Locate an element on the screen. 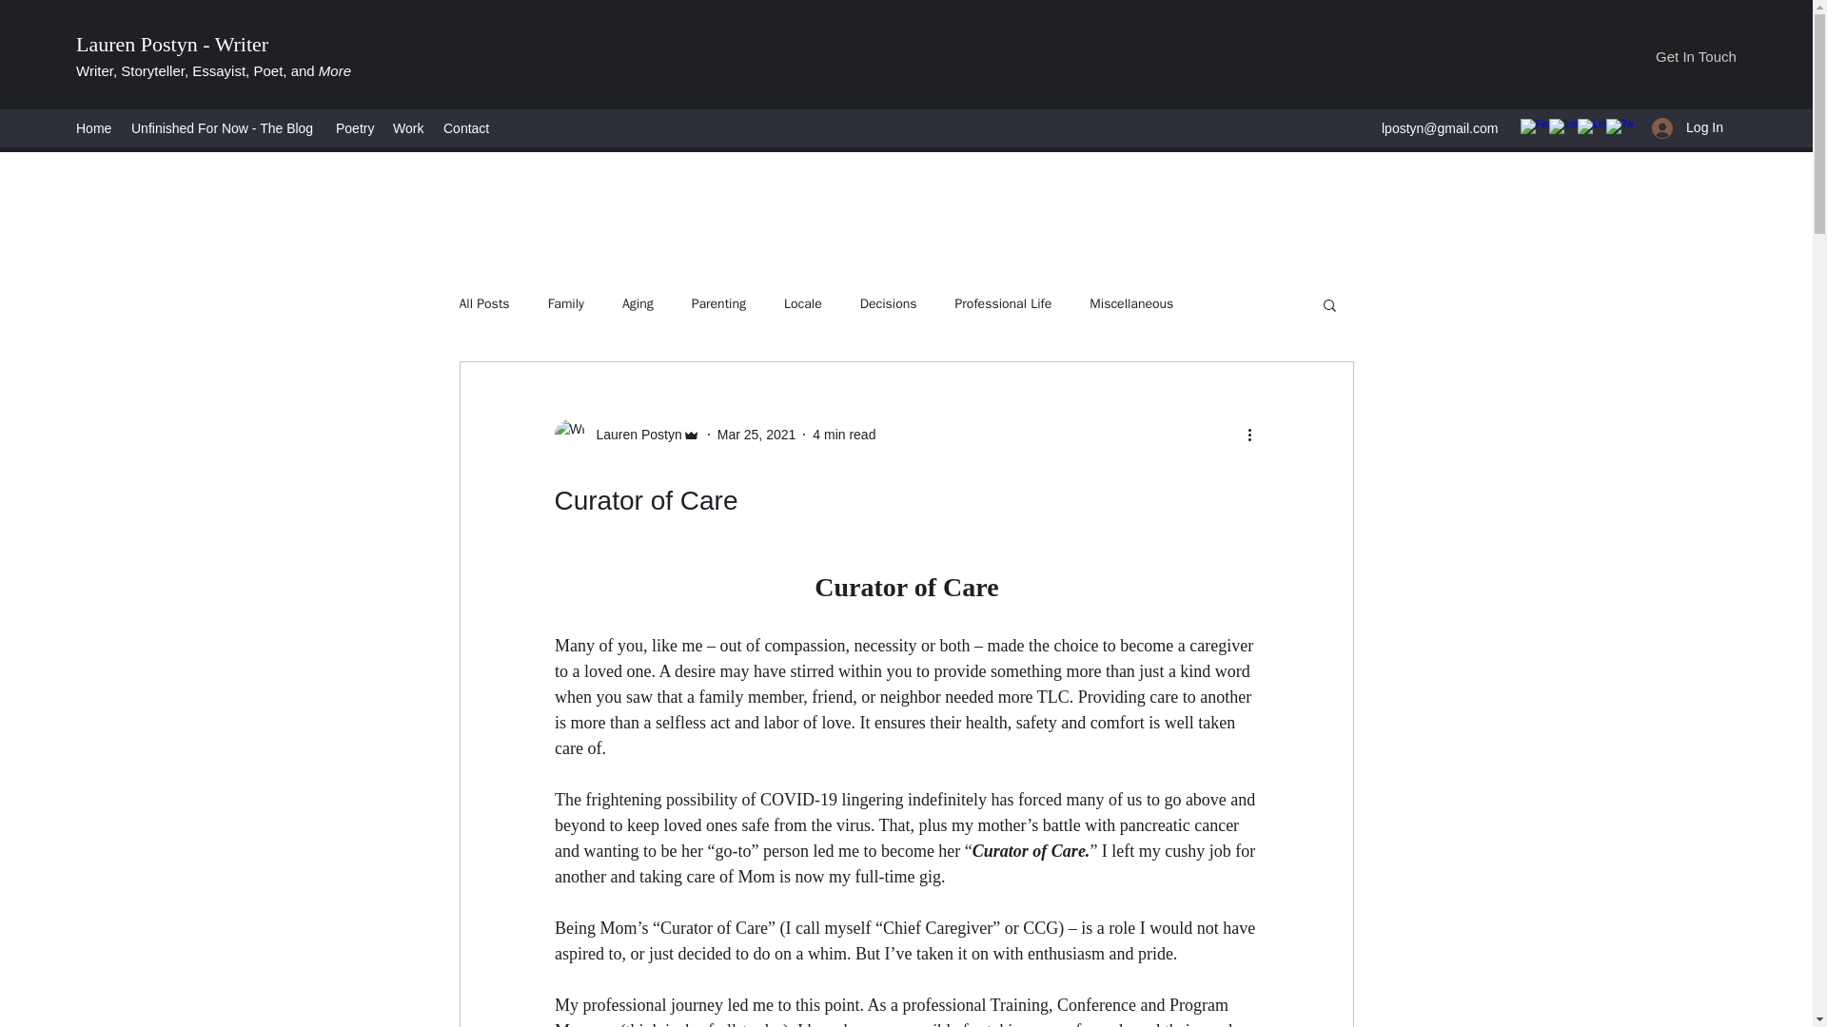 Image resolution: width=1827 pixels, height=1027 pixels. Parenting is located at coordinates (718, 304).